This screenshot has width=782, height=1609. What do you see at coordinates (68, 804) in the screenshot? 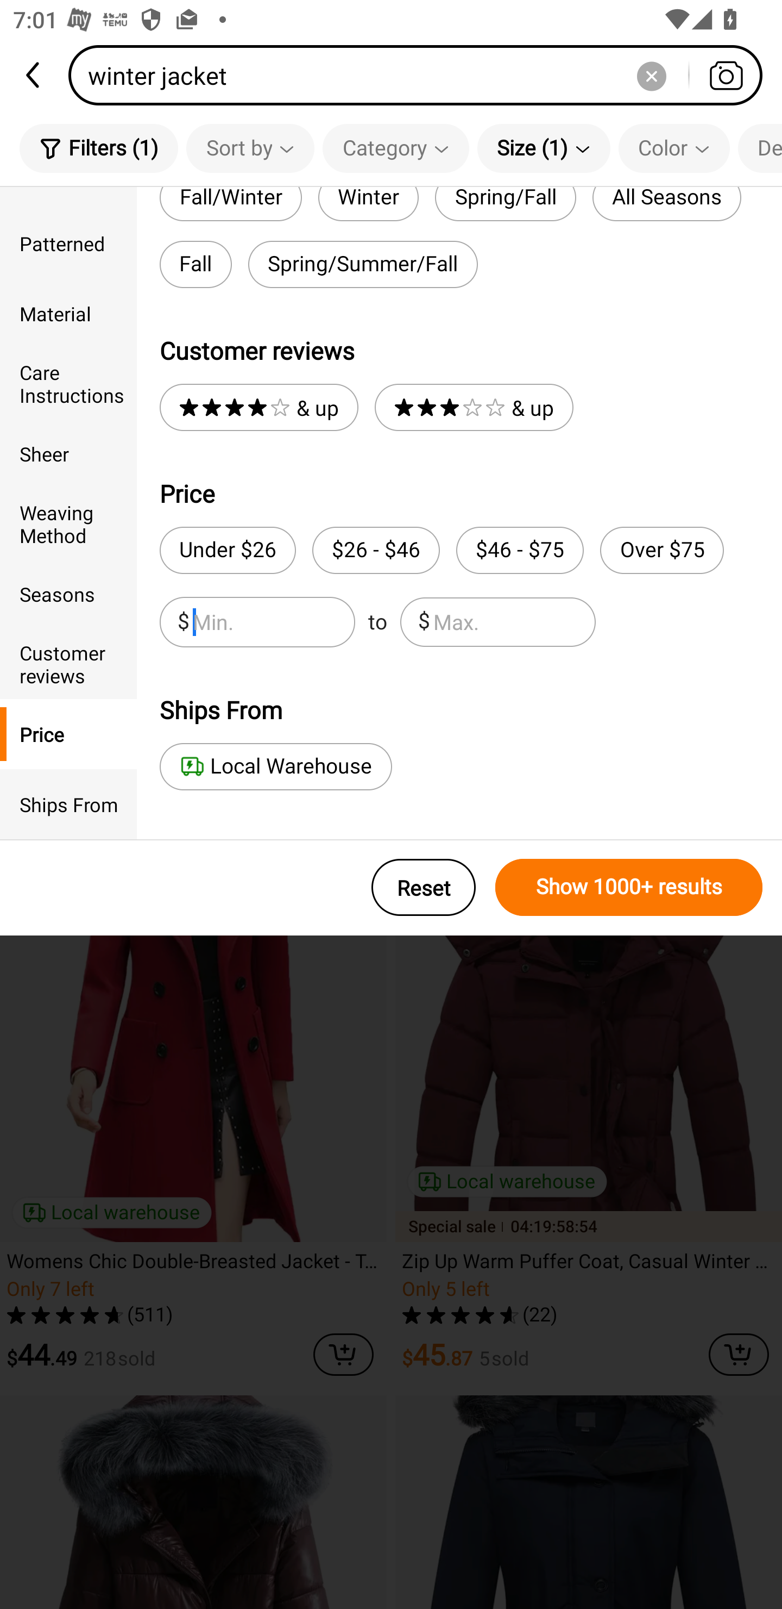
I see `Ships From` at bounding box center [68, 804].